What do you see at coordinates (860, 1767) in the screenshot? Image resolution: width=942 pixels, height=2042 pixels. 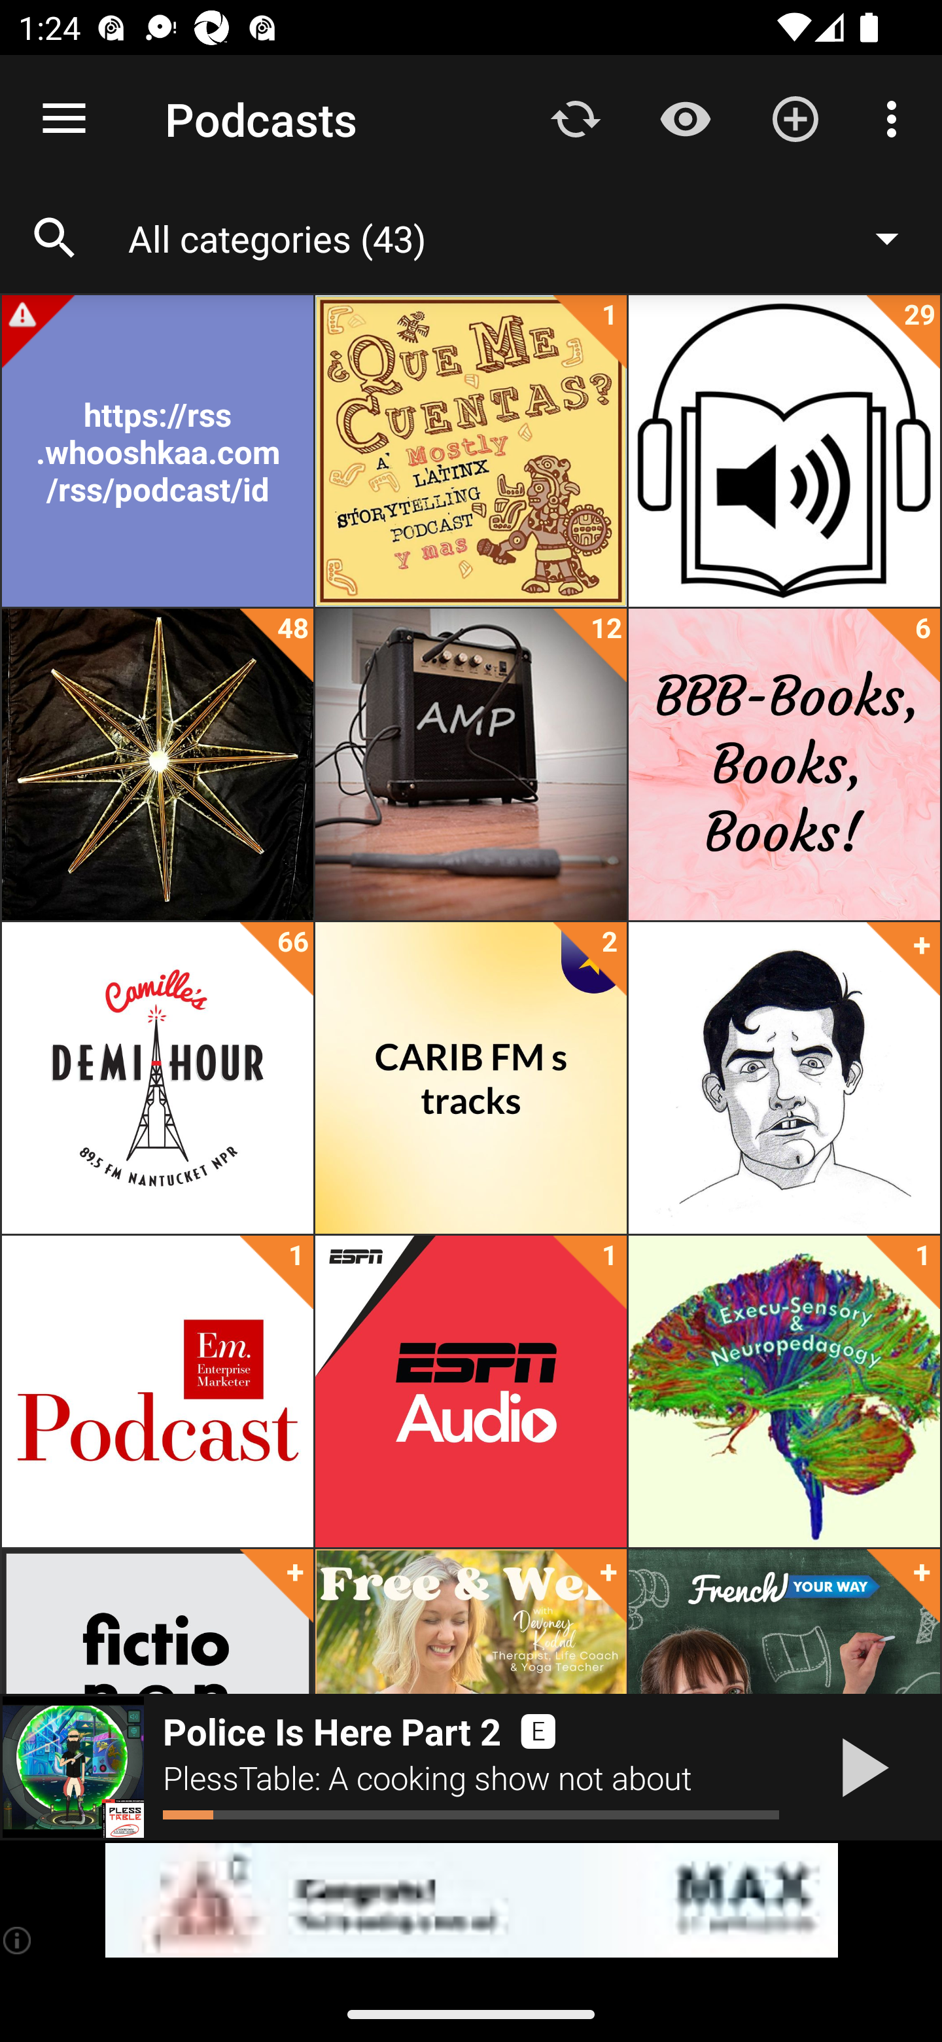 I see `Play / Pause` at bounding box center [860, 1767].